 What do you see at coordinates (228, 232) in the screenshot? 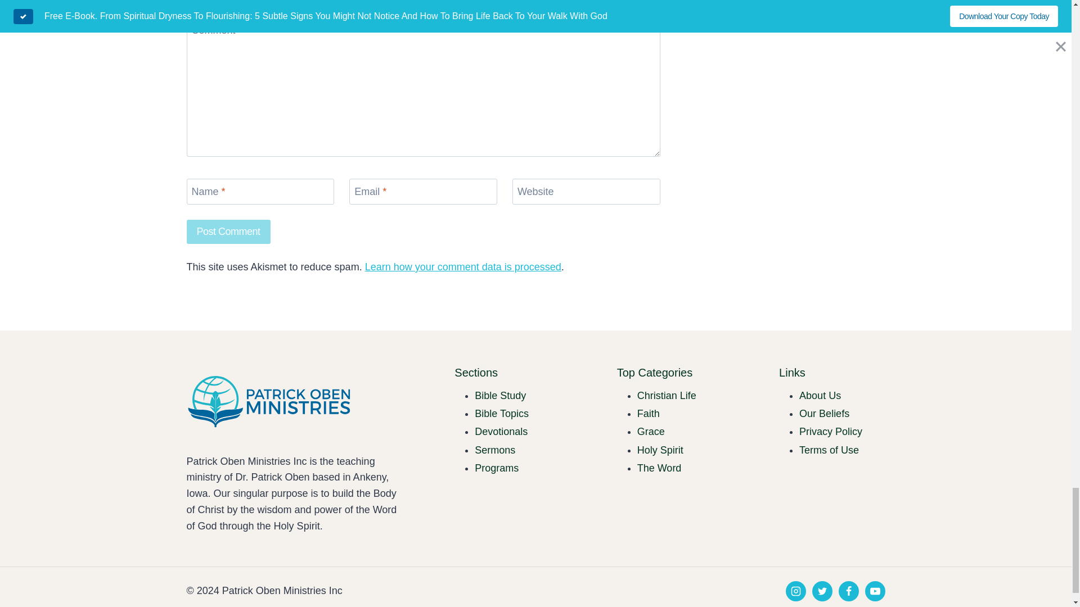
I see `Post Comment` at bounding box center [228, 232].